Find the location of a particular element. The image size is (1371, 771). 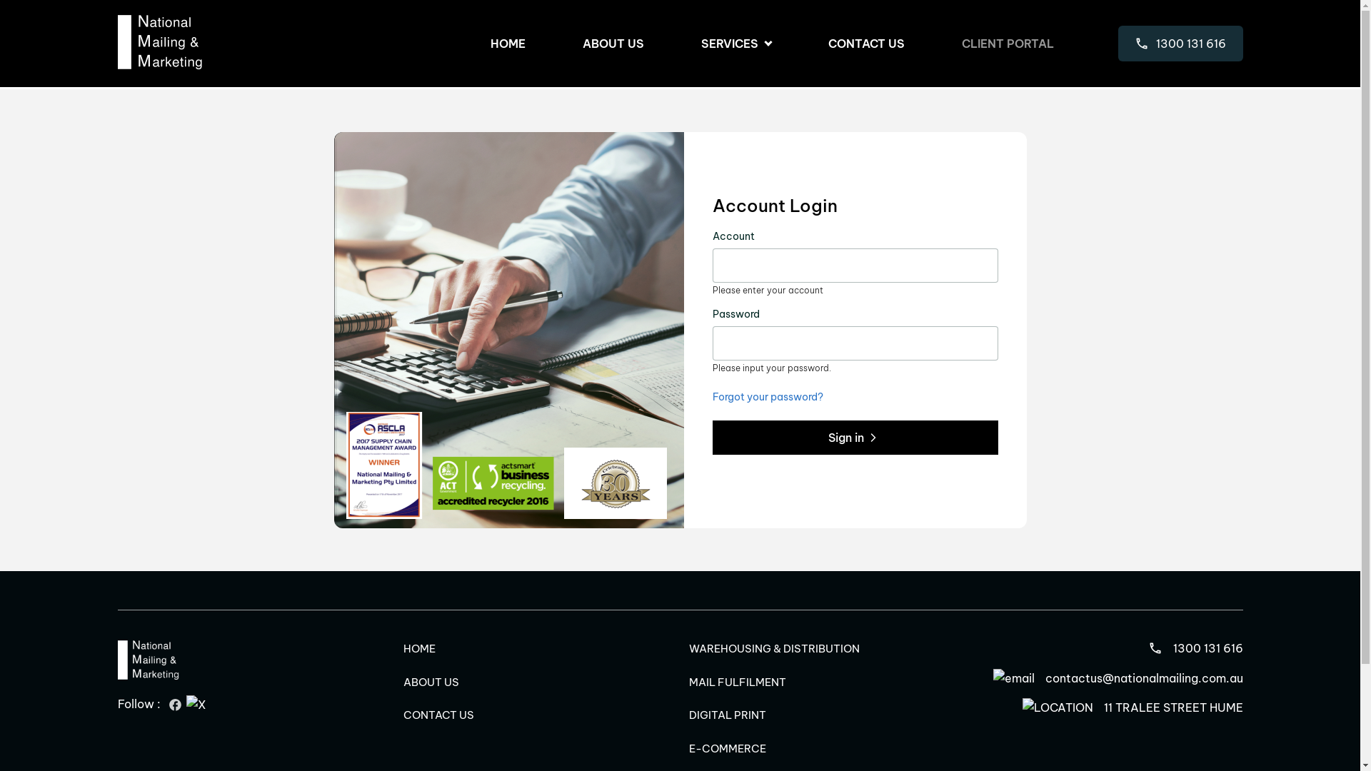

SERVICES is located at coordinates (736, 44).